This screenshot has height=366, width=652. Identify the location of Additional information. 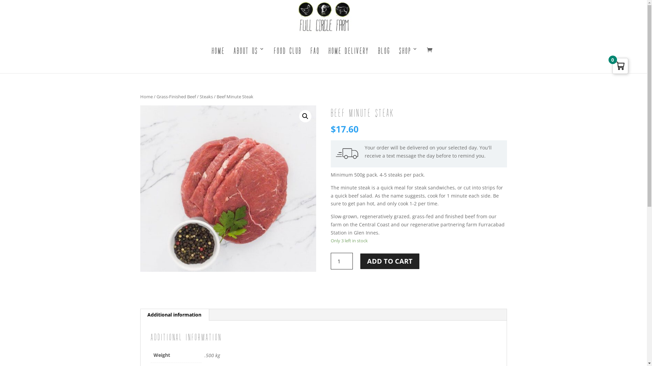
(175, 315).